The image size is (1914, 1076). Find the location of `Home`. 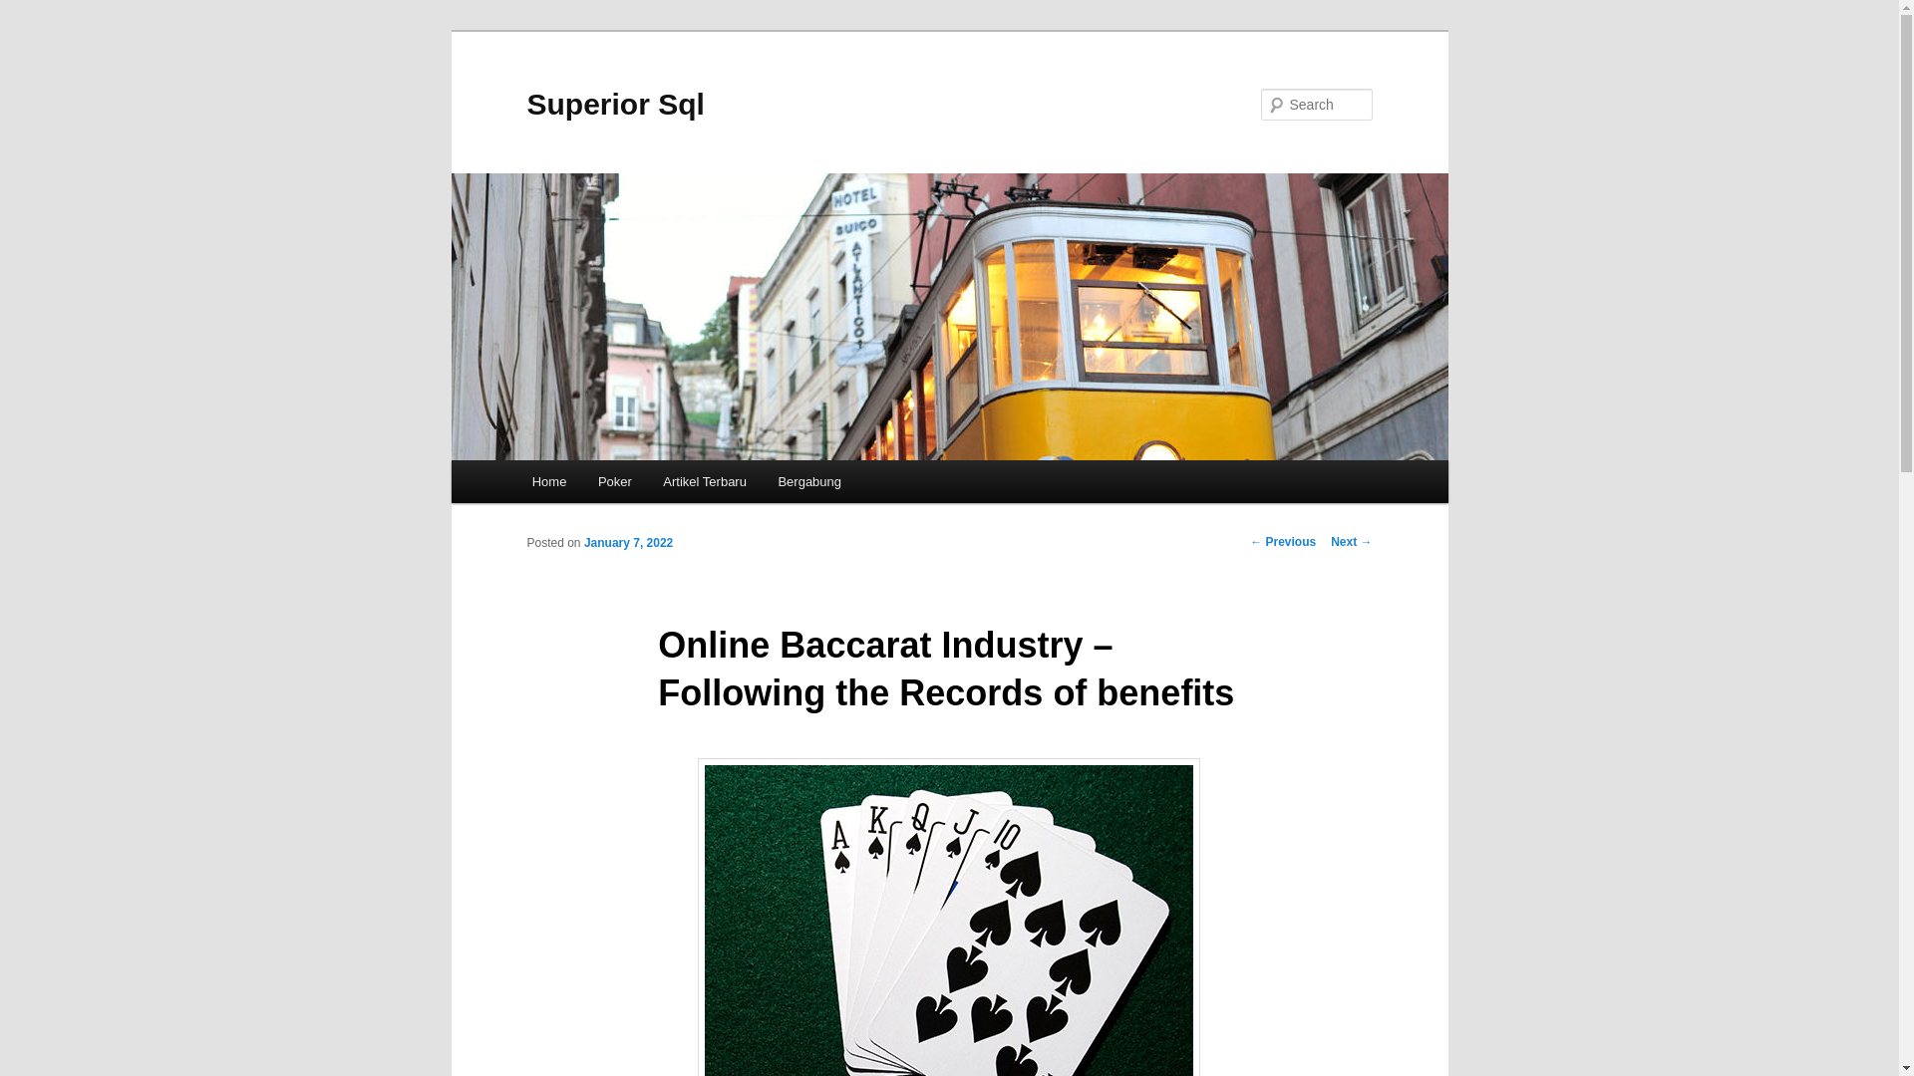

Home is located at coordinates (548, 482).